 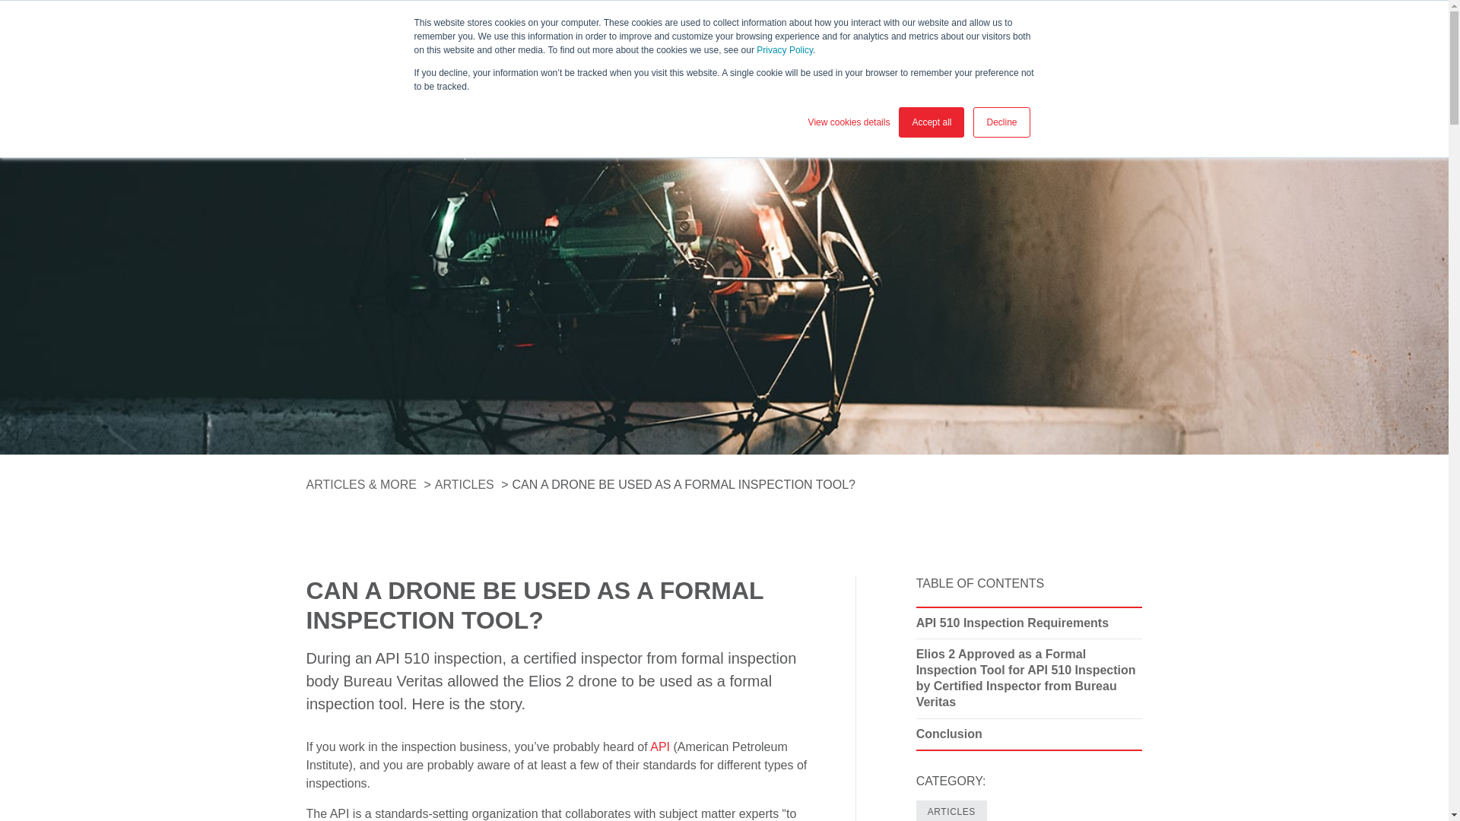 What do you see at coordinates (1078, 58) in the screenshot?
I see `Talk to sales` at bounding box center [1078, 58].